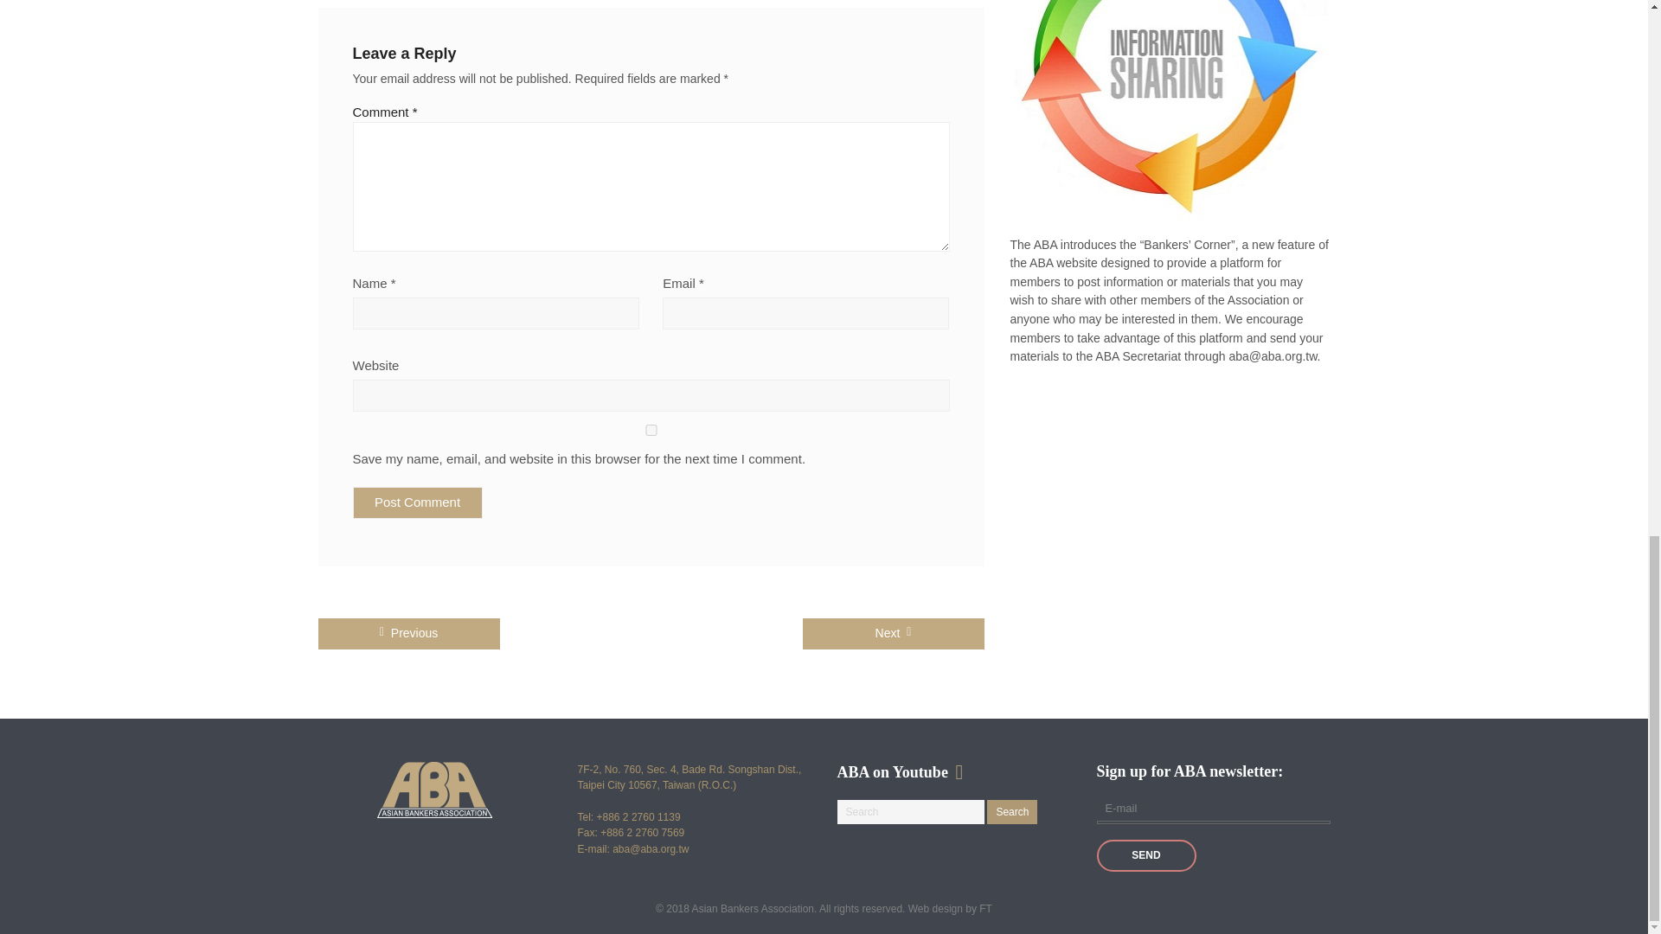 This screenshot has height=934, width=1661. Describe the element at coordinates (651, 431) in the screenshot. I see `yes` at that location.